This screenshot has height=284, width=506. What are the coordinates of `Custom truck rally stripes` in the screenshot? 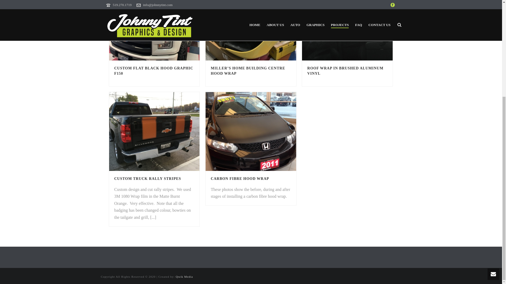 It's located at (154, 131).